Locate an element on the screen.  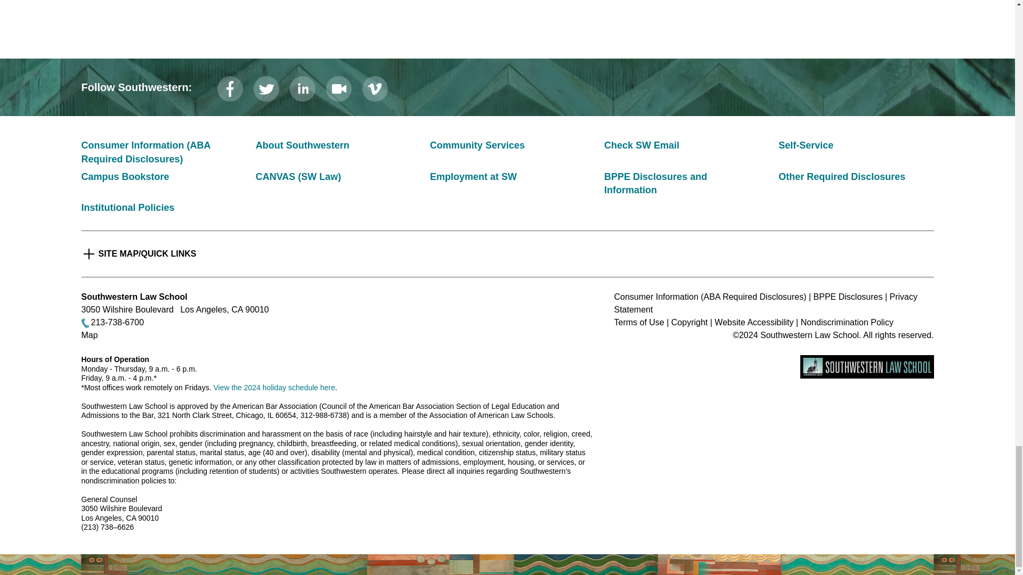
On-Campus Bookstore is in Westmoreland basement is located at coordinates (125, 177).